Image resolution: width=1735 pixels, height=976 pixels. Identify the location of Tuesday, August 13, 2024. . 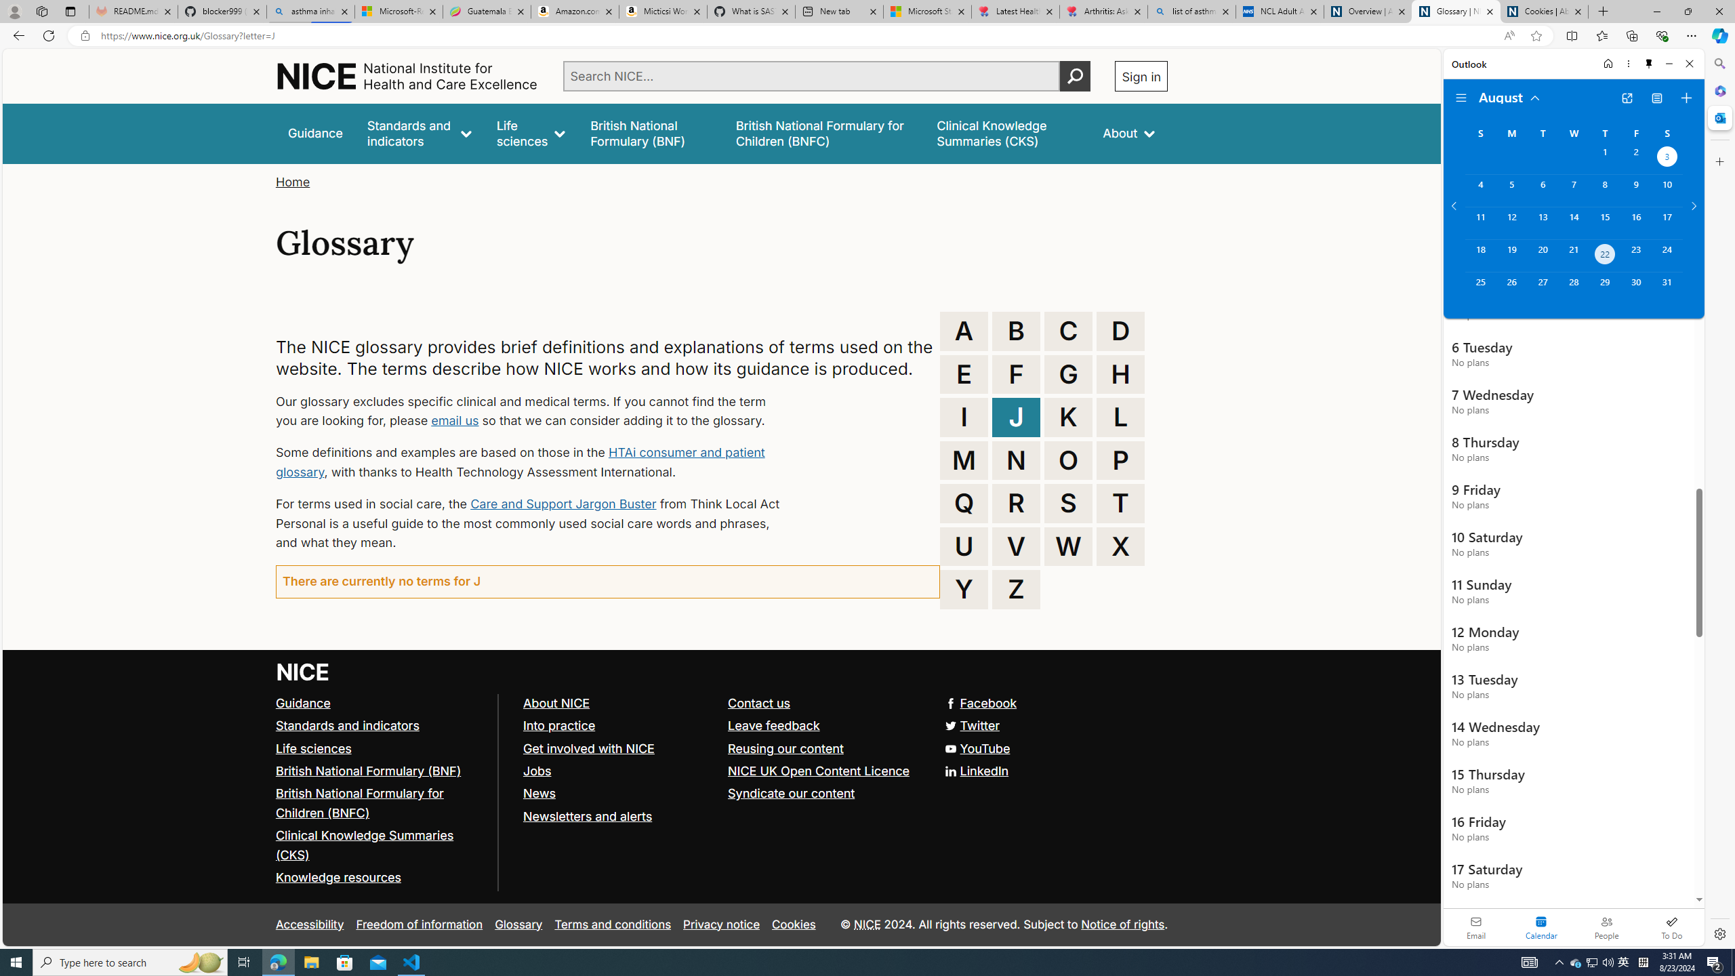
(1542, 222).